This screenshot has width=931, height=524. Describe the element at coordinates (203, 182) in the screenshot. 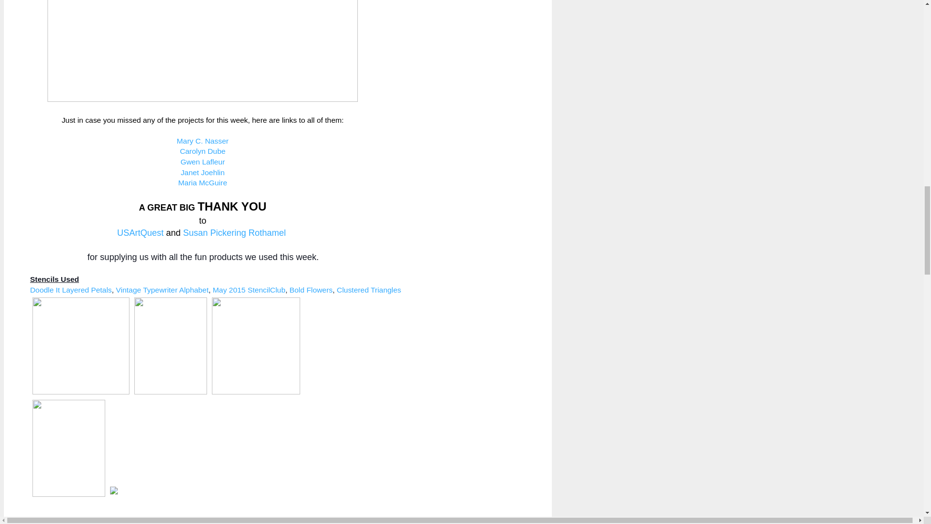

I see `Maria McGuire` at that location.